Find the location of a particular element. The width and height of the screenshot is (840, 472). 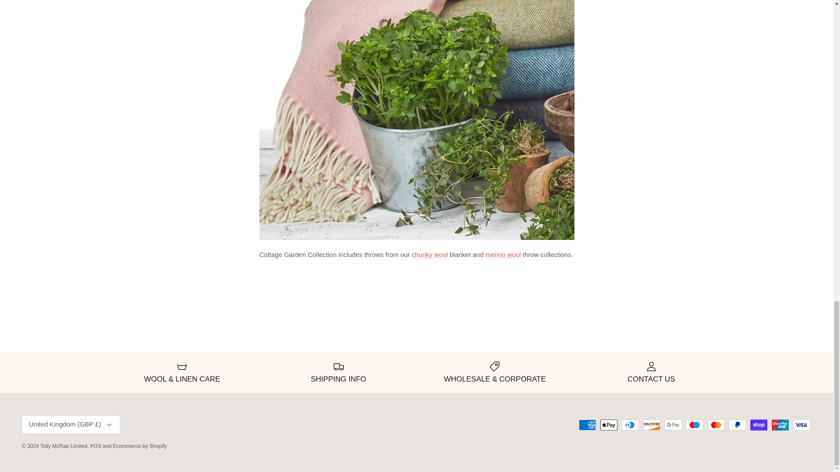

Discover is located at coordinates (652, 425).